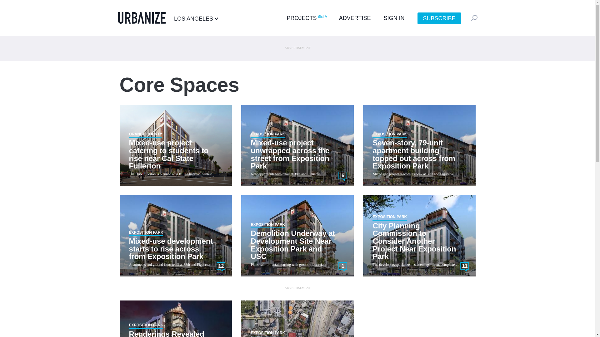  I want to click on SUBSCRIBE, so click(439, 18).